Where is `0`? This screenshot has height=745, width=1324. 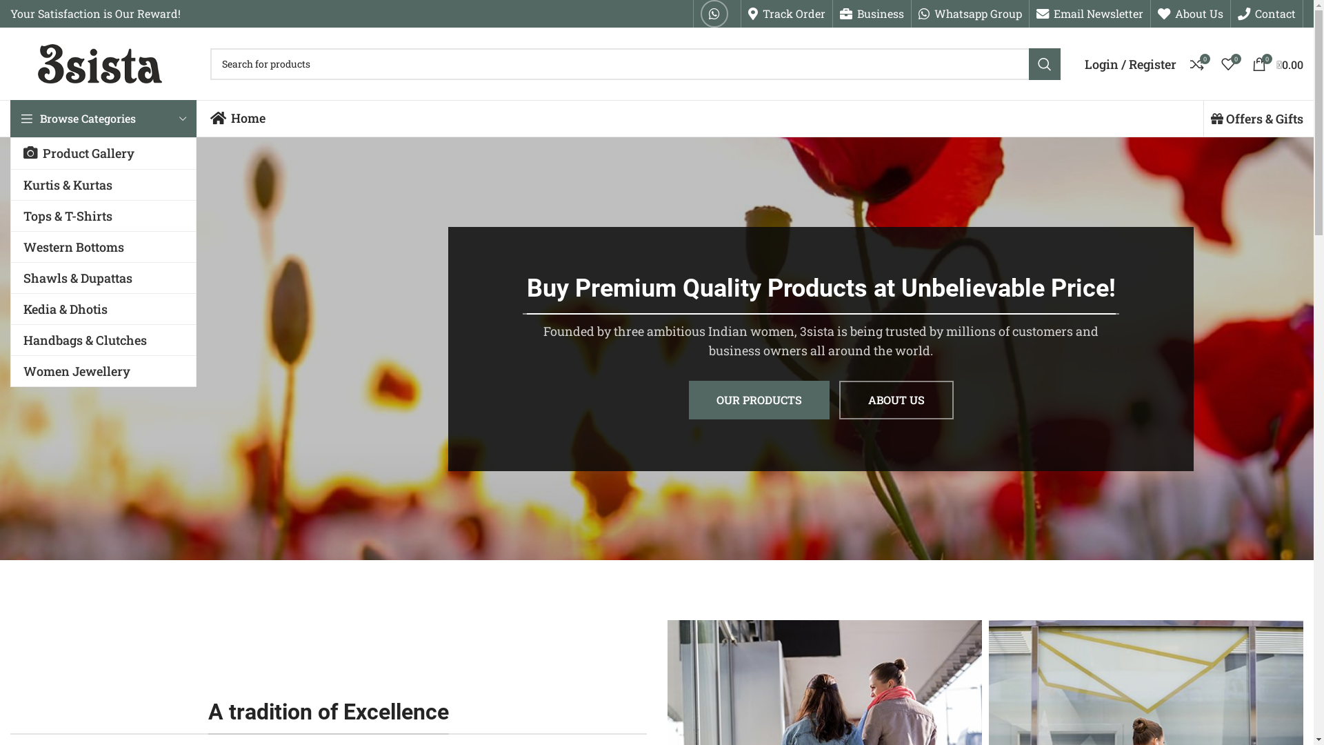
0 is located at coordinates (1228, 63).